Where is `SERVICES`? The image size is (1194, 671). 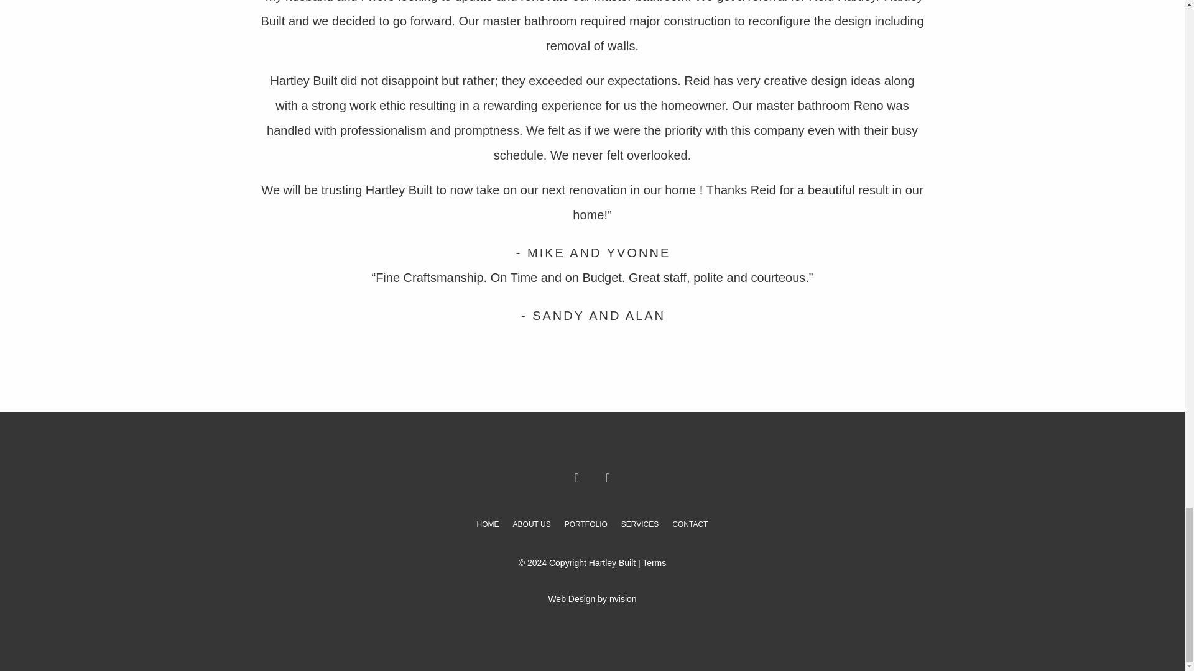 SERVICES is located at coordinates (639, 524).